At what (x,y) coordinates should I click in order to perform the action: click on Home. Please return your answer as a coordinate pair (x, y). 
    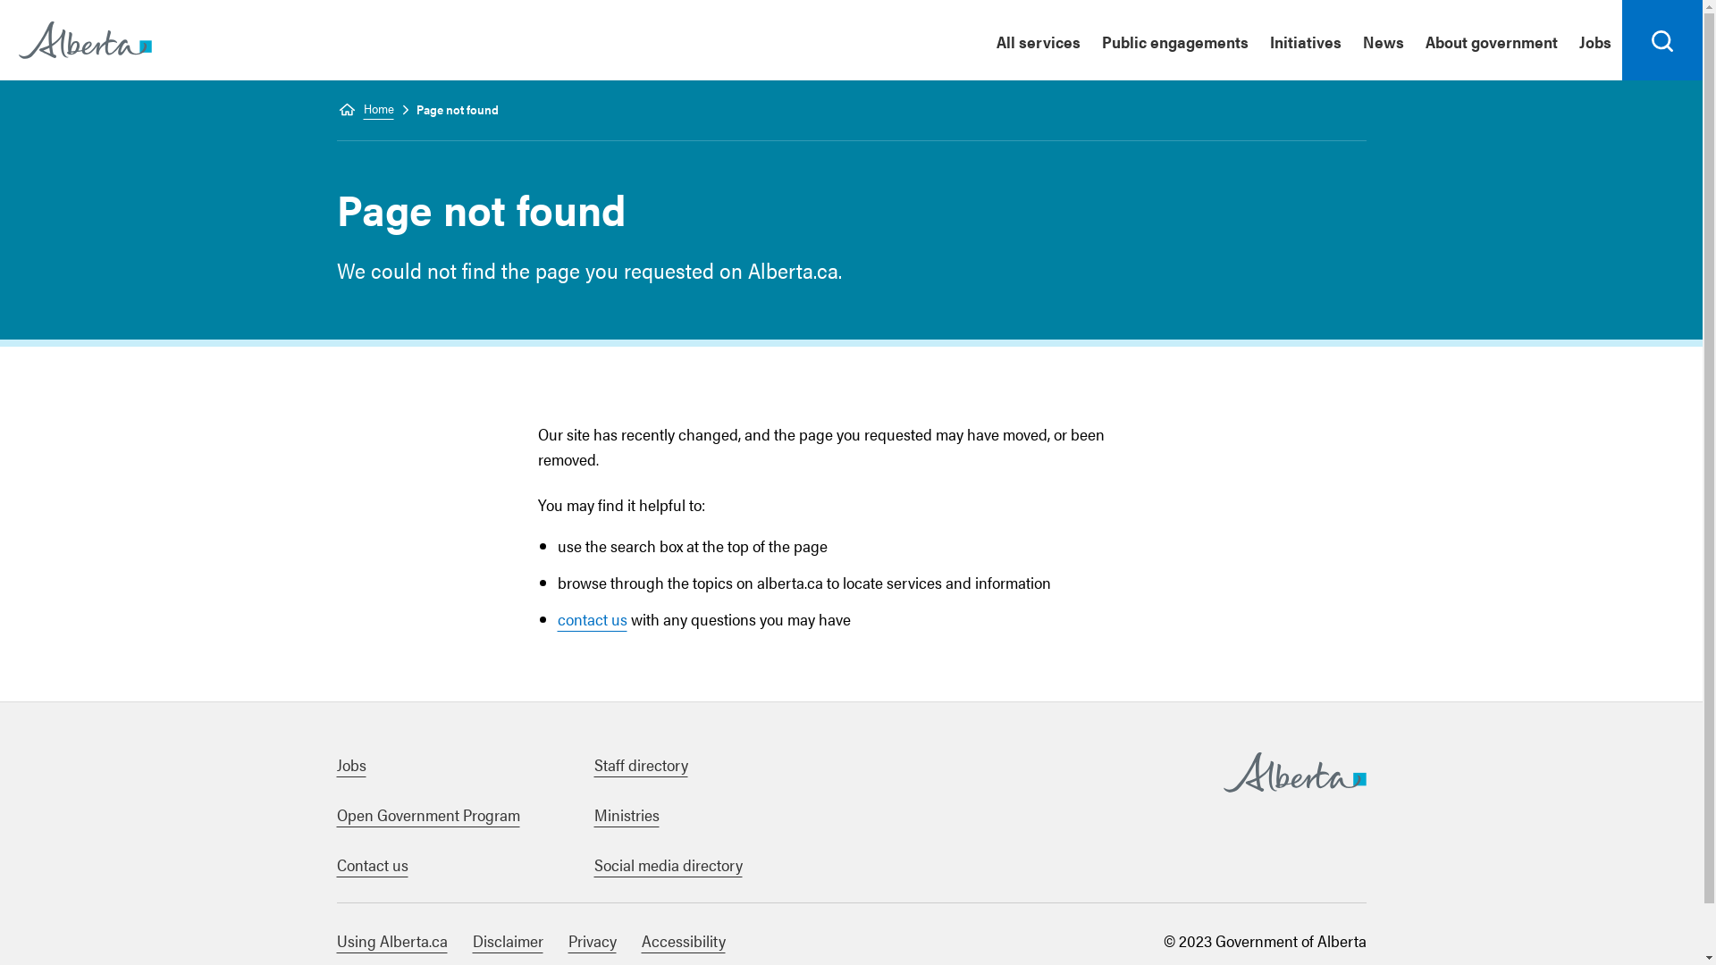
    Looking at the image, I should click on (86, 39).